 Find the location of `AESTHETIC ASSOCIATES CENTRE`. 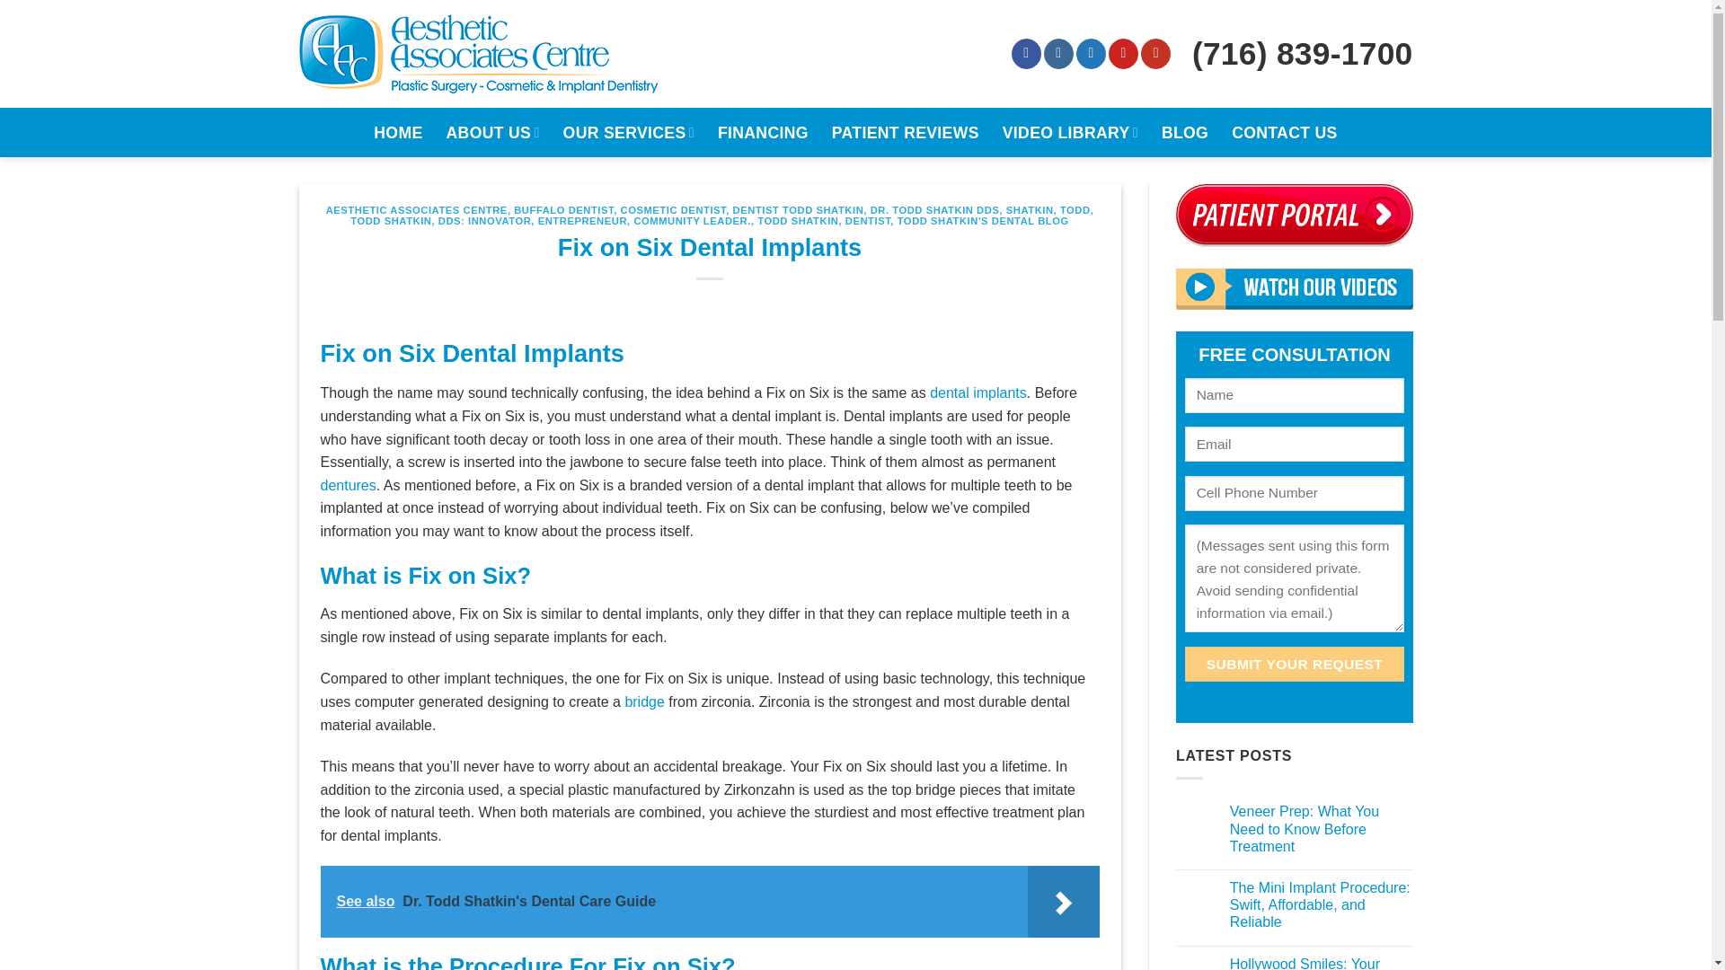

AESTHETIC ASSOCIATES CENTRE is located at coordinates (416, 209).